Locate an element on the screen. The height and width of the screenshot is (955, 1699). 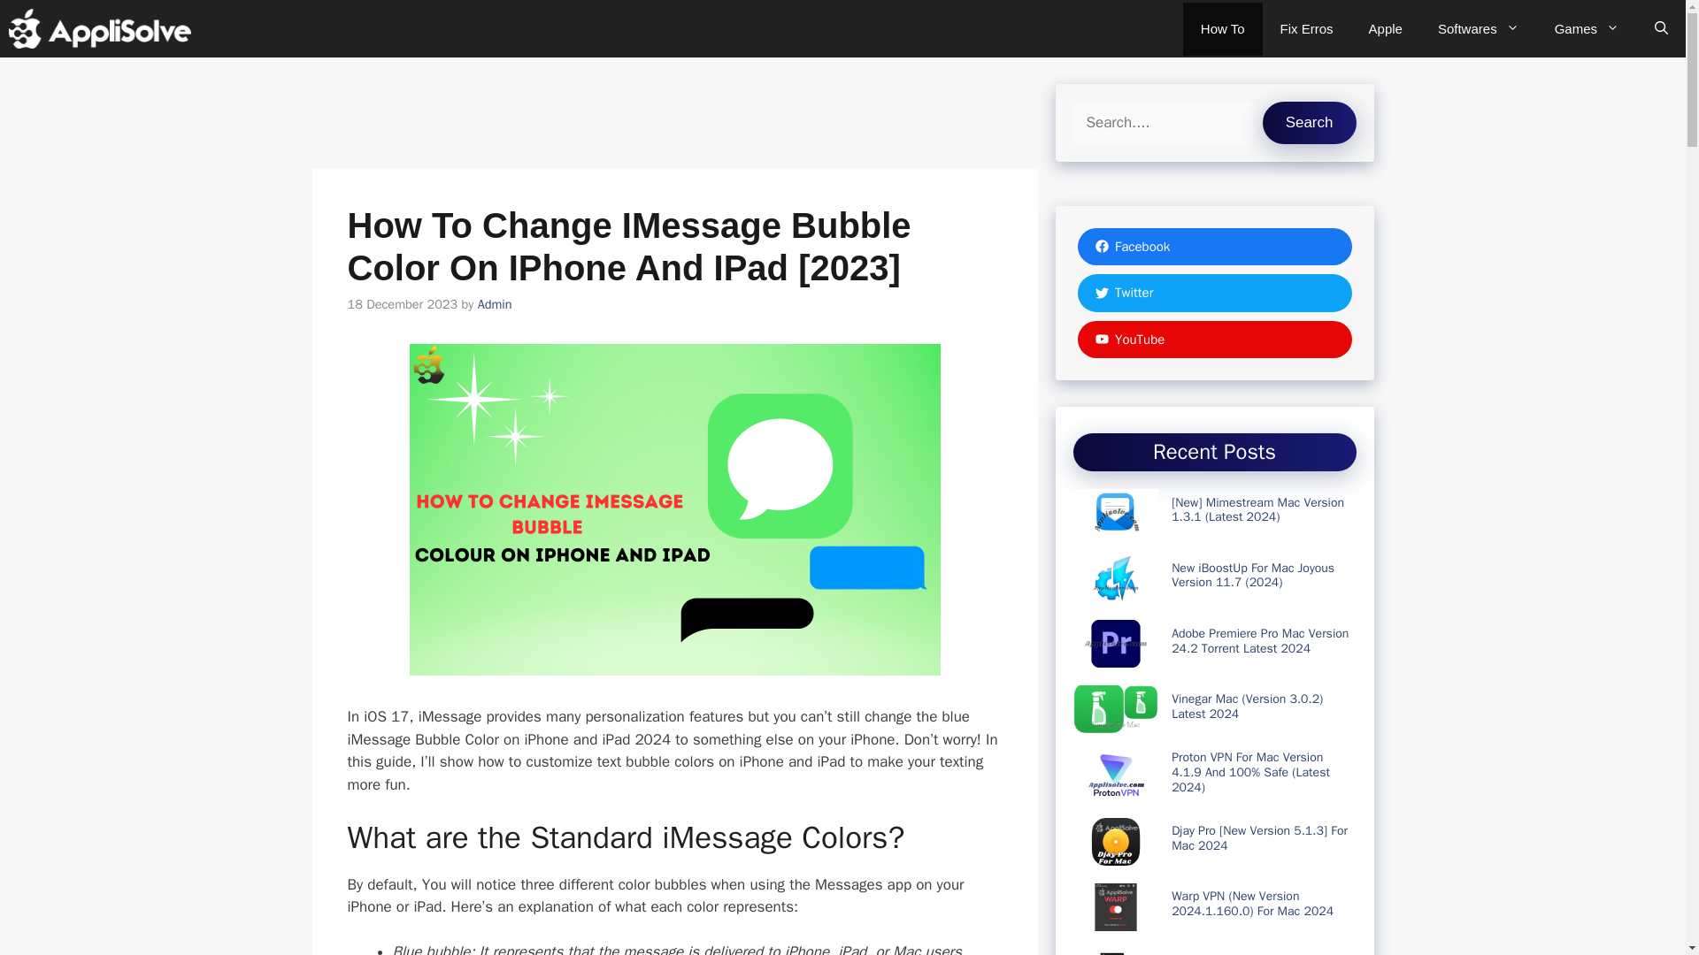
Twitter is located at coordinates (1214, 293).